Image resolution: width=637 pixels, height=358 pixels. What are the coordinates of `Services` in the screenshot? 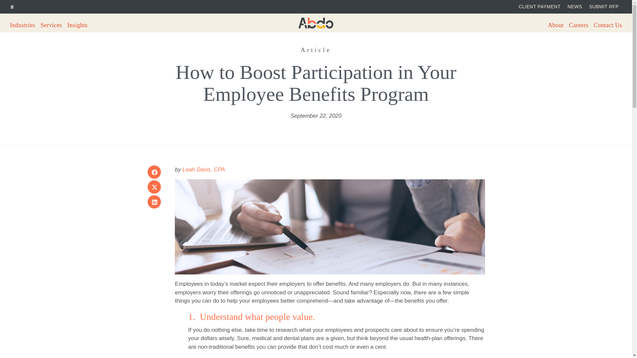 It's located at (54, 25).